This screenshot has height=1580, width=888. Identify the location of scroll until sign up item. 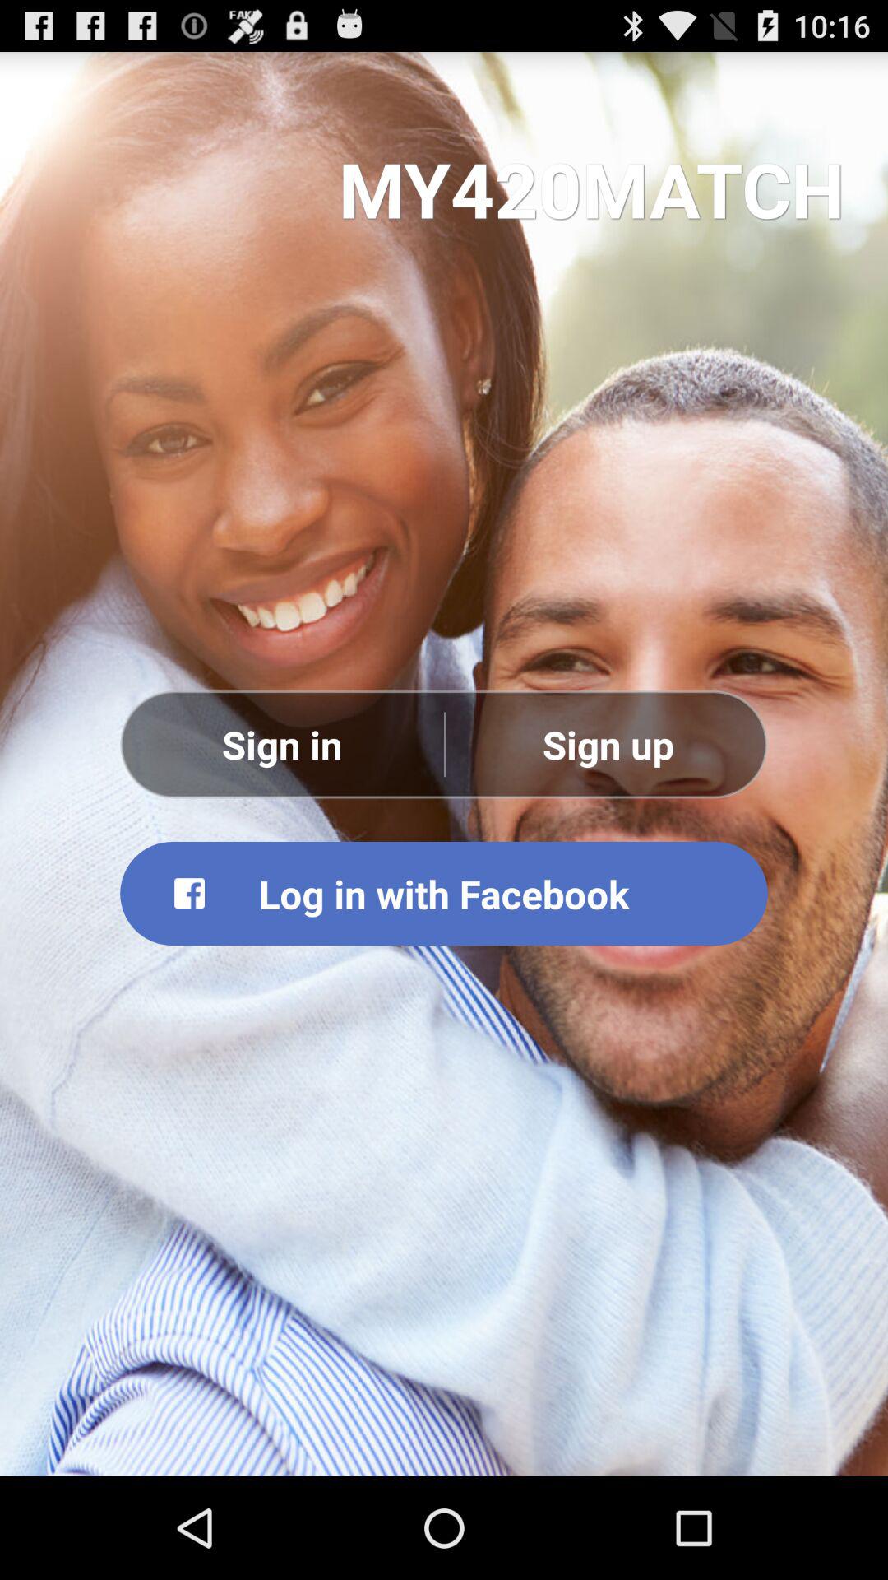
(607, 744).